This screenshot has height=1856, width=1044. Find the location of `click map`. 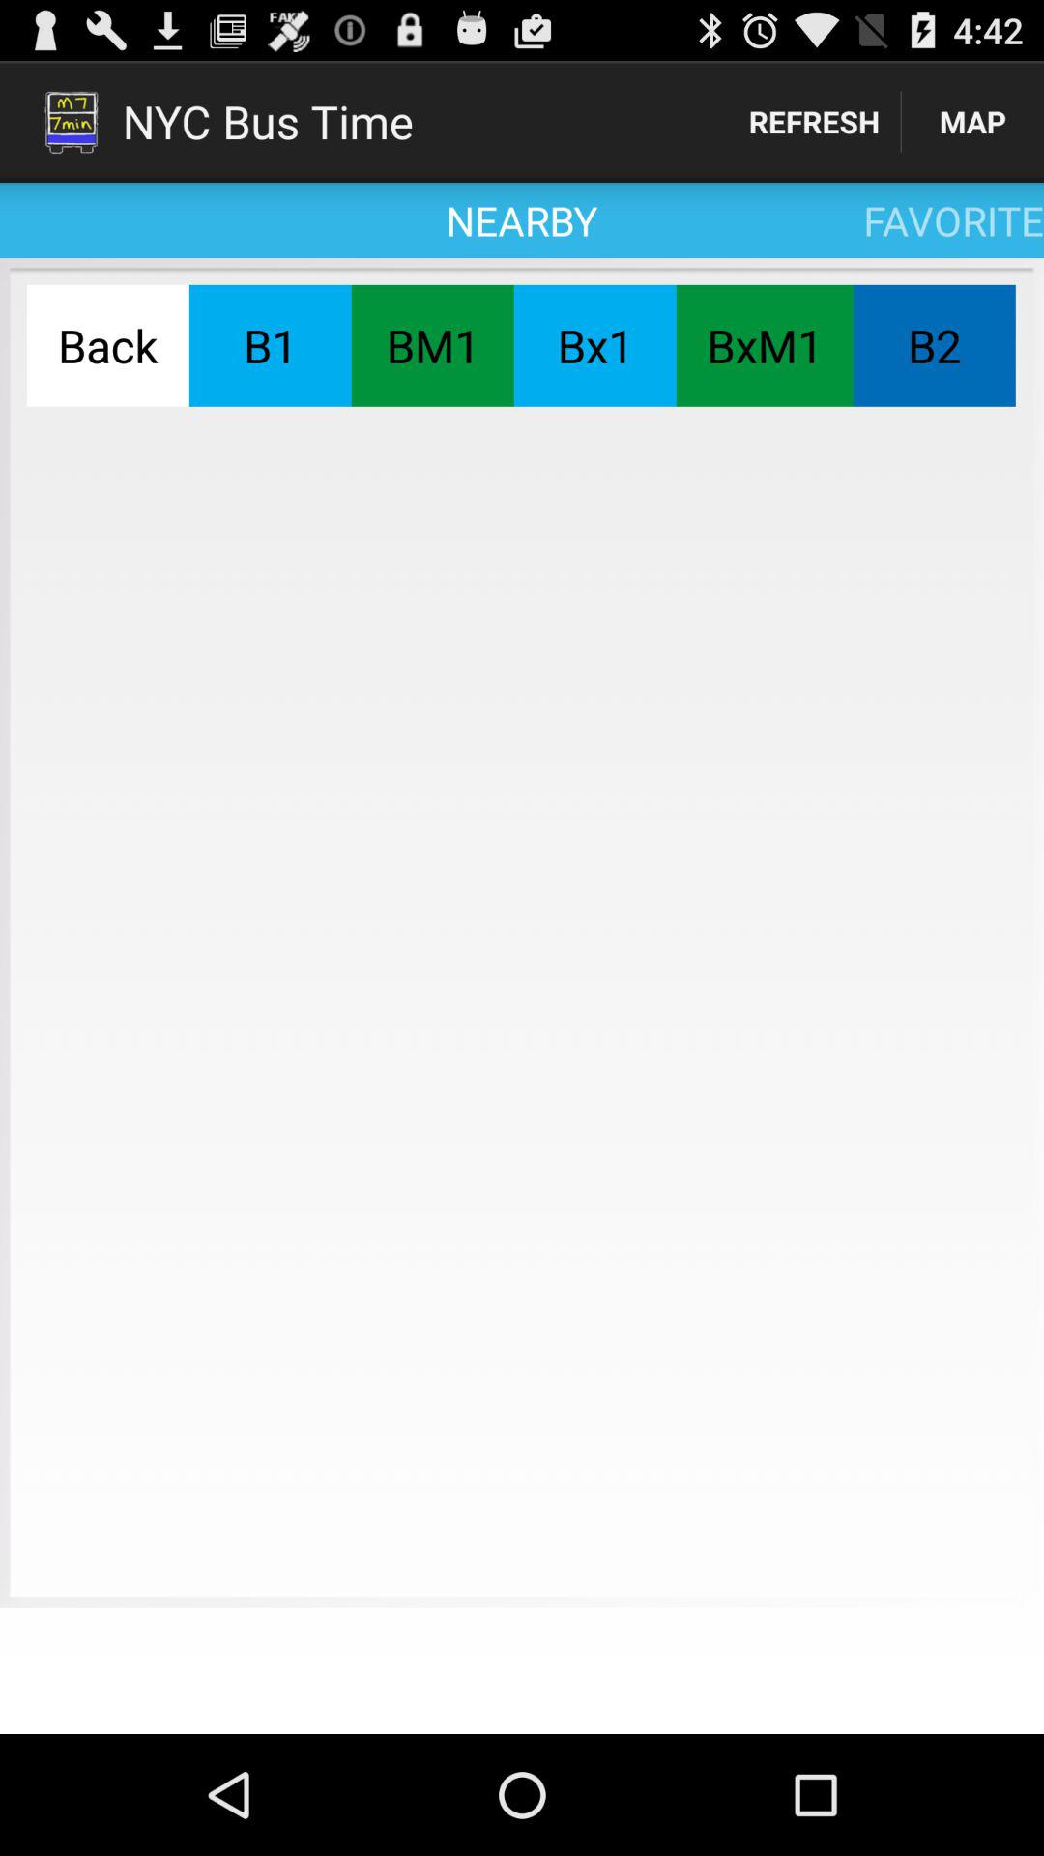

click map is located at coordinates (972, 122).